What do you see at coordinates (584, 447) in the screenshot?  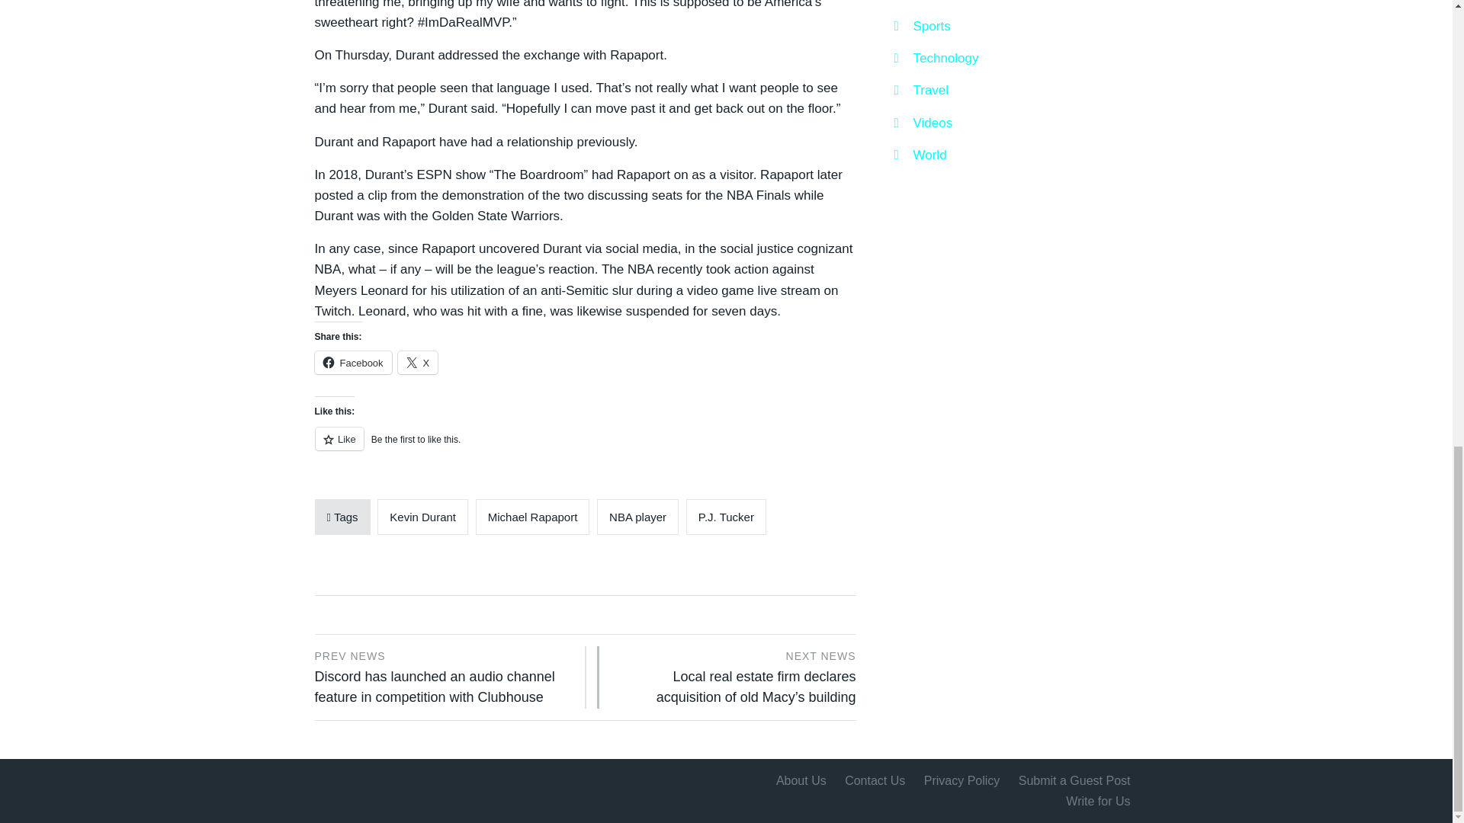 I see `Like or Reblog` at bounding box center [584, 447].